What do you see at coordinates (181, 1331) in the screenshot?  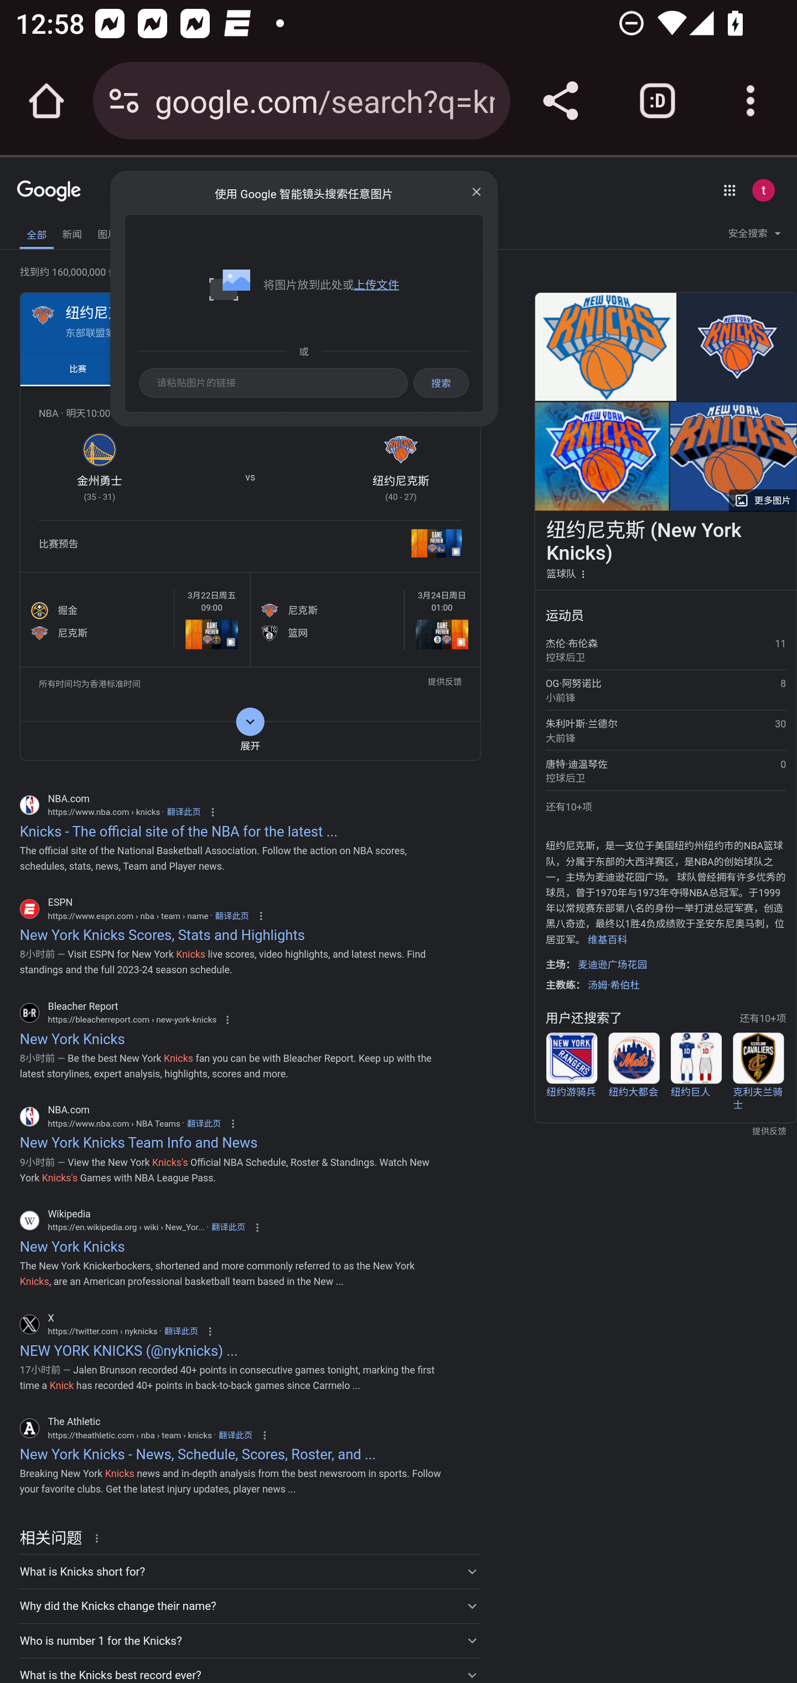 I see `翻译此页` at bounding box center [181, 1331].